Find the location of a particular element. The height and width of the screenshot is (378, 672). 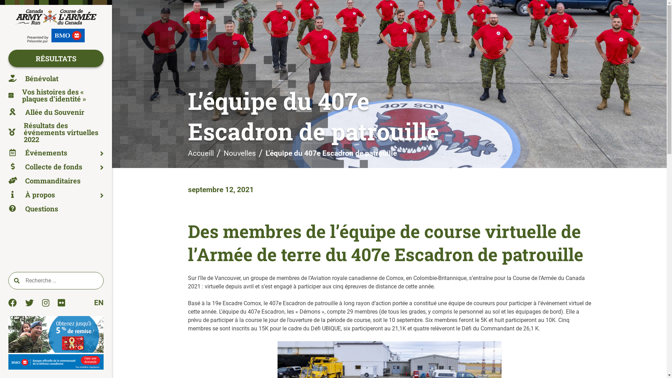

Facebook is located at coordinates (13, 303).